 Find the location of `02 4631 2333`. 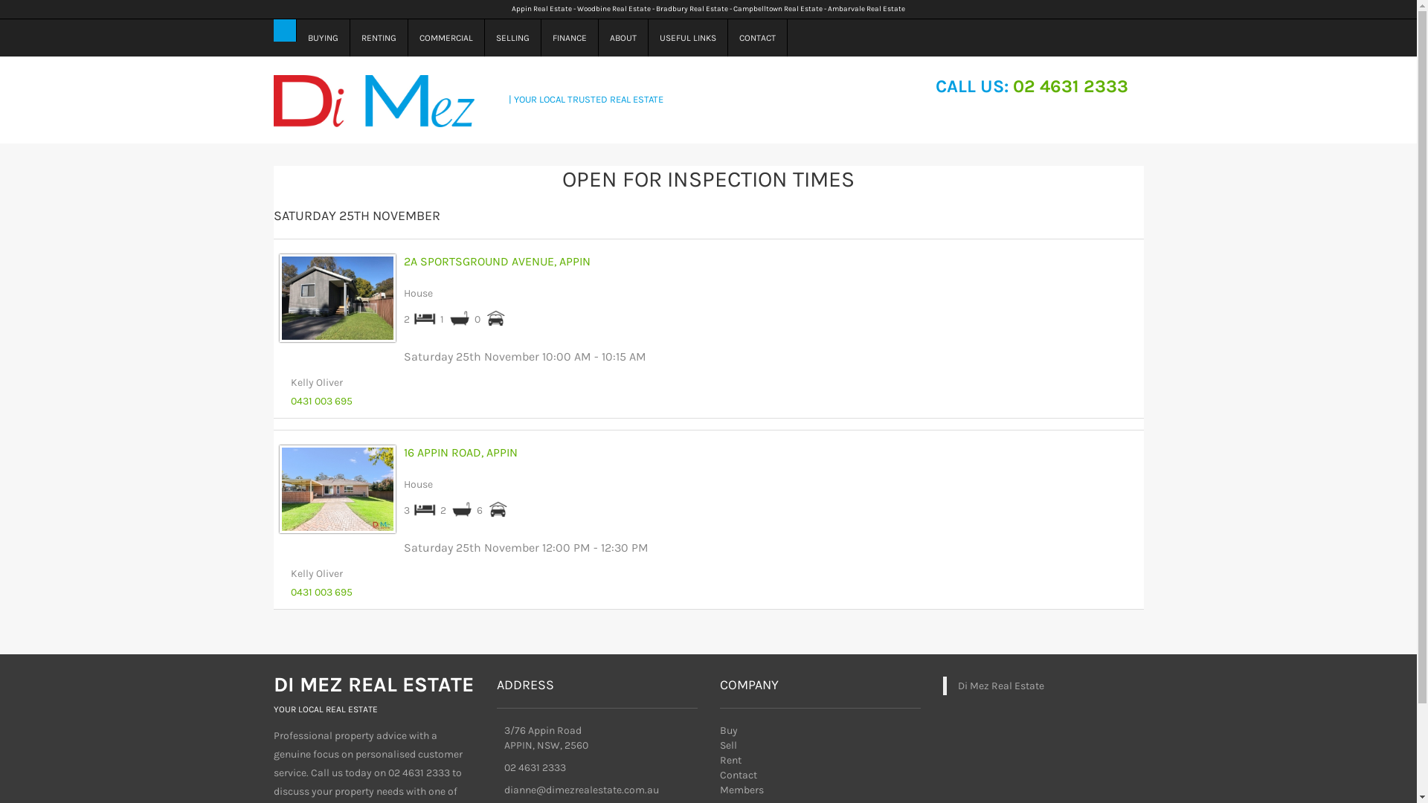

02 4631 2333 is located at coordinates (1071, 86).